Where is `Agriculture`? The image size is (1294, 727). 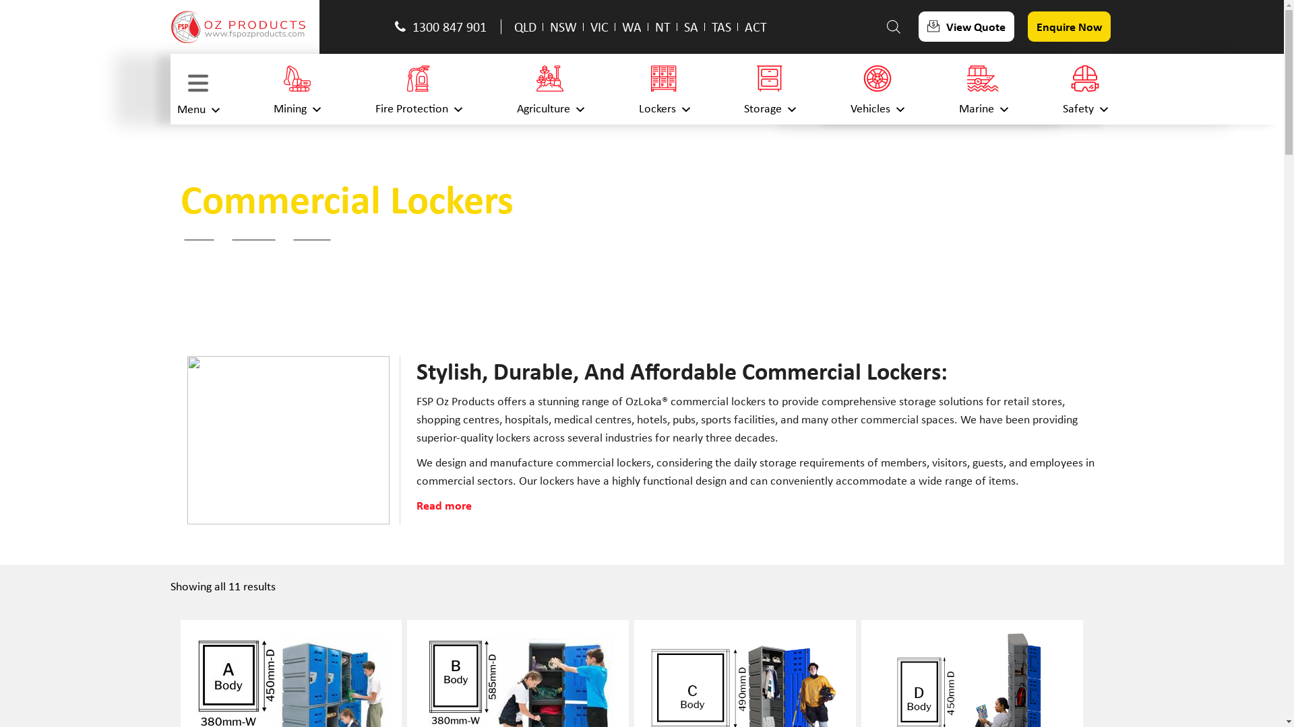 Agriculture is located at coordinates (550, 89).